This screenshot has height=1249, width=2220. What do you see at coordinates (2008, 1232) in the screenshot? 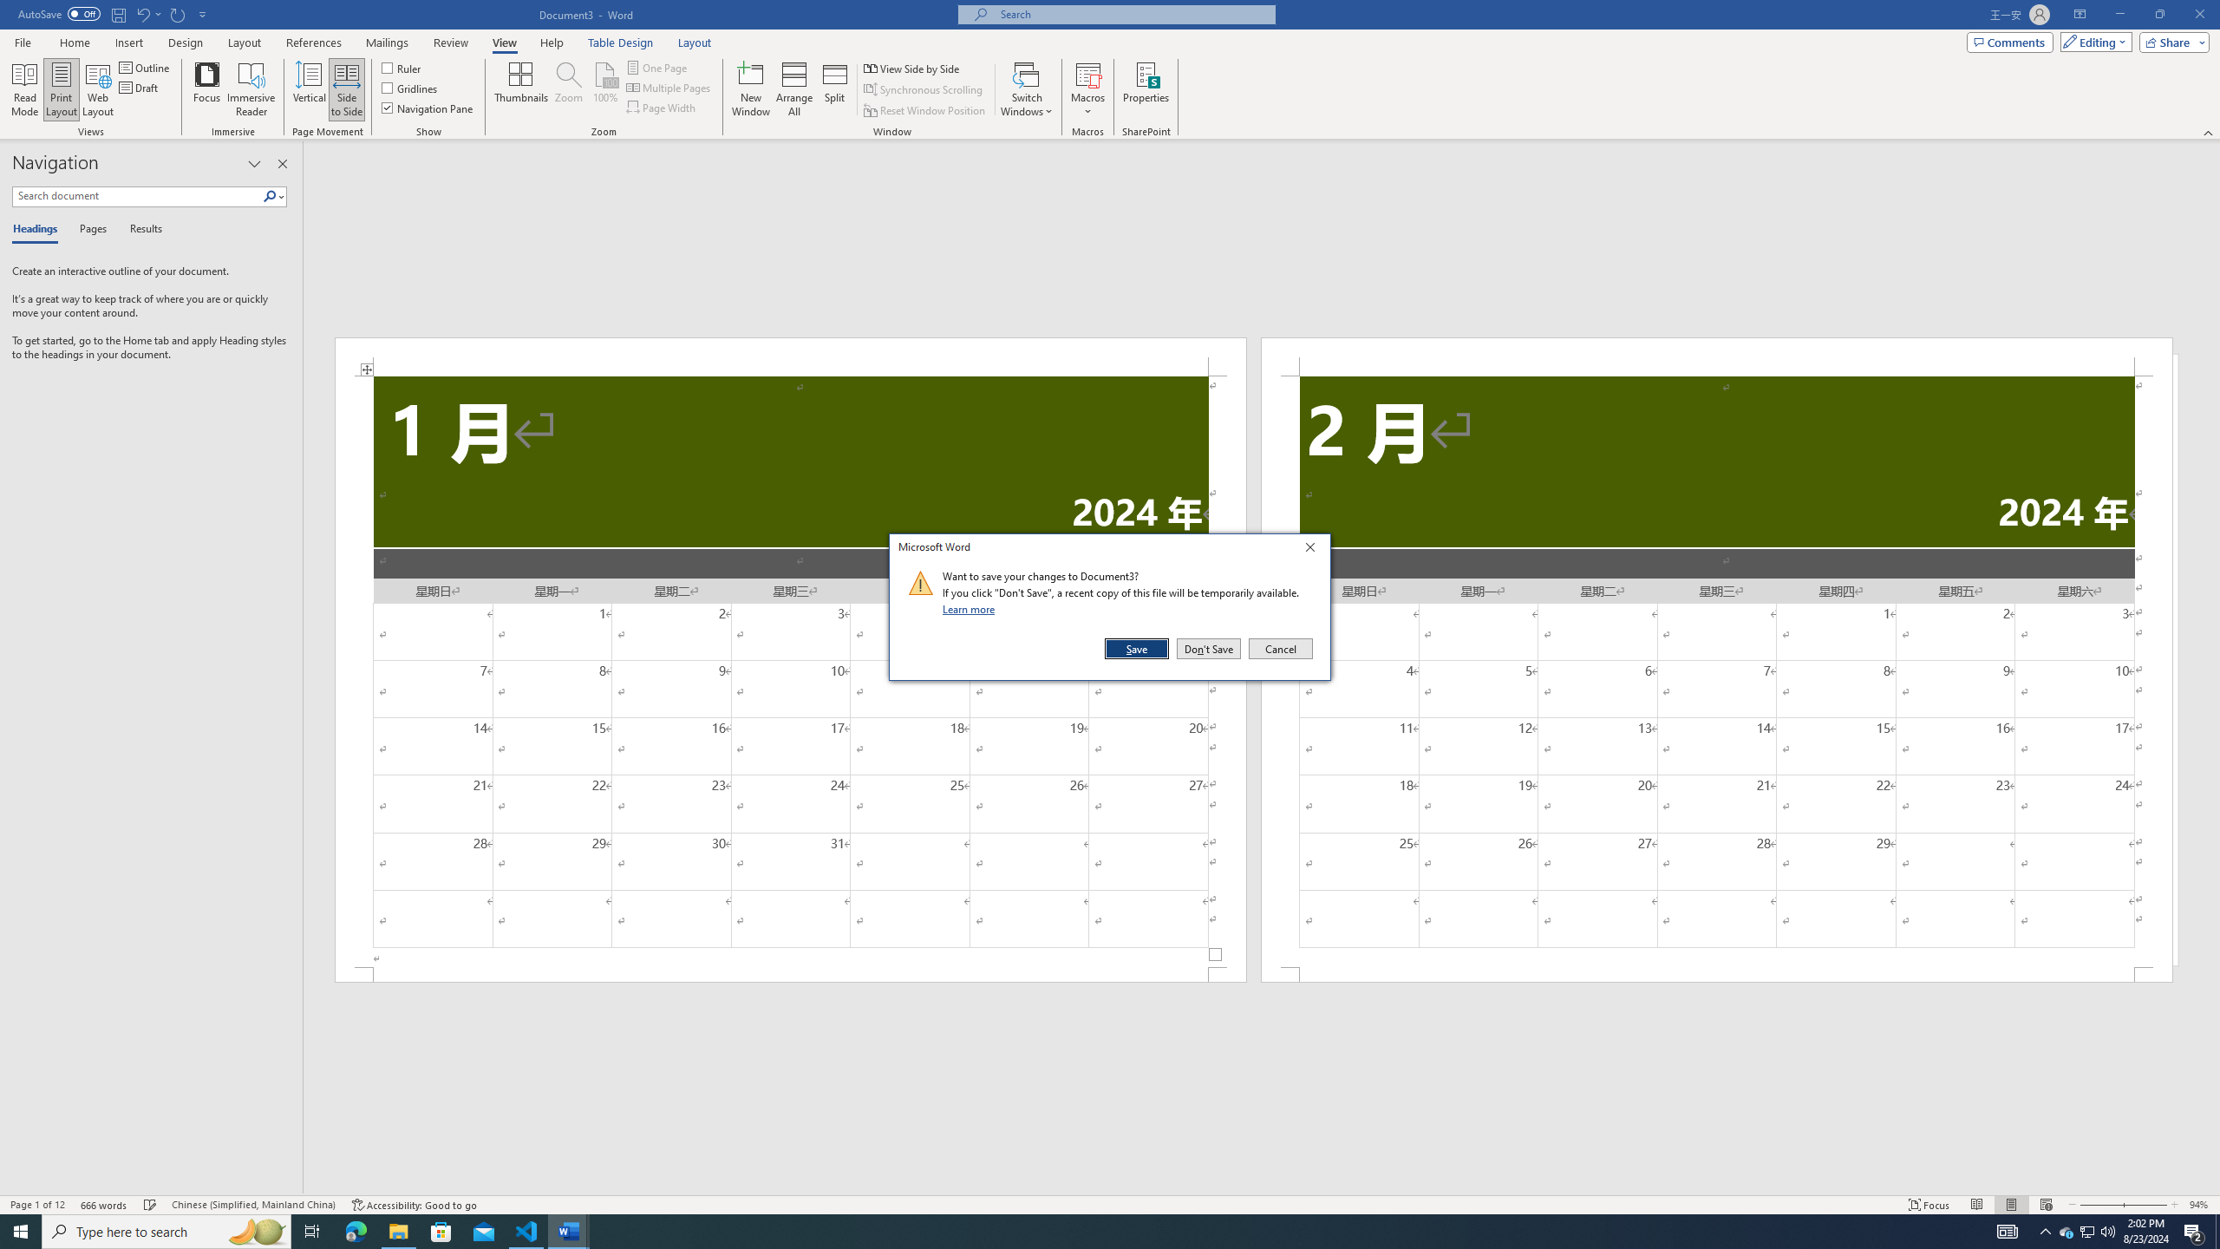
I see `AutomationID: 4105` at bounding box center [2008, 1232].